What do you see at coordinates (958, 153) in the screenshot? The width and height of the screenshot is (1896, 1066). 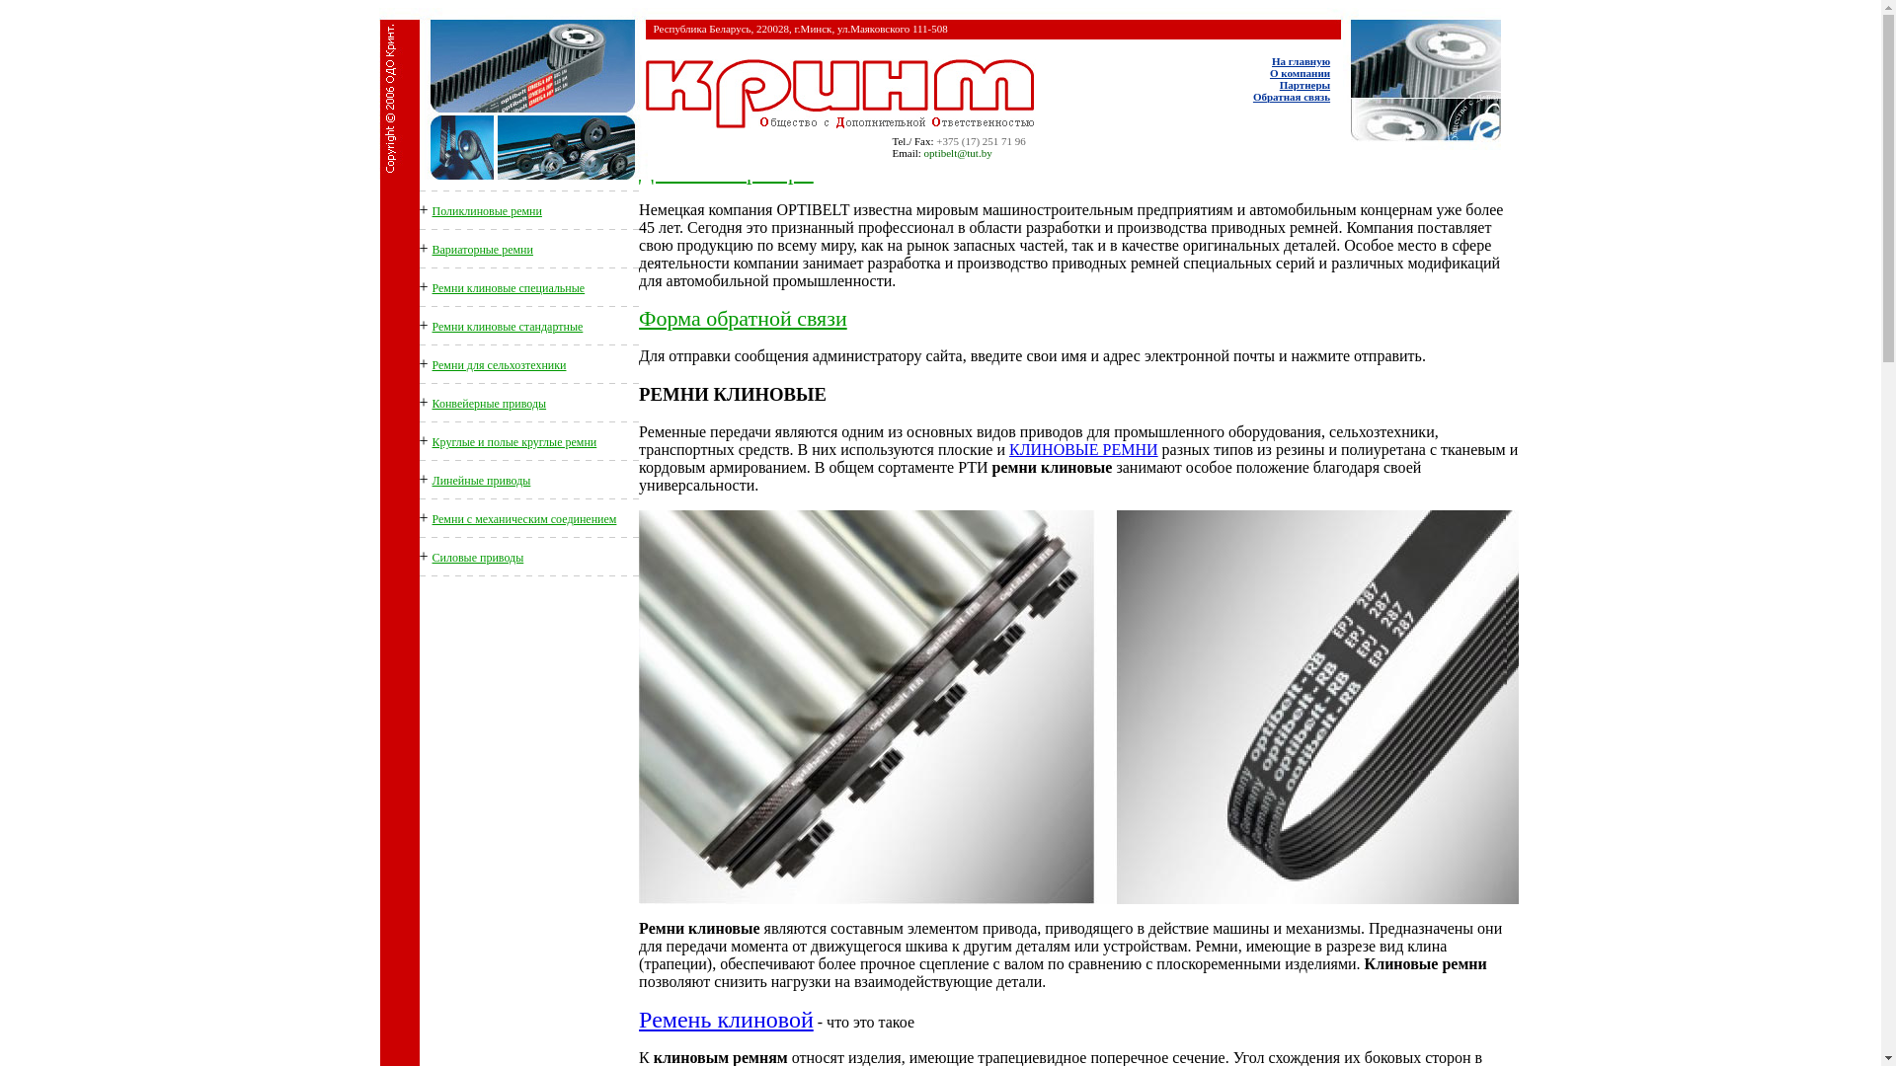 I see `optibelt@tut.by` at bounding box center [958, 153].